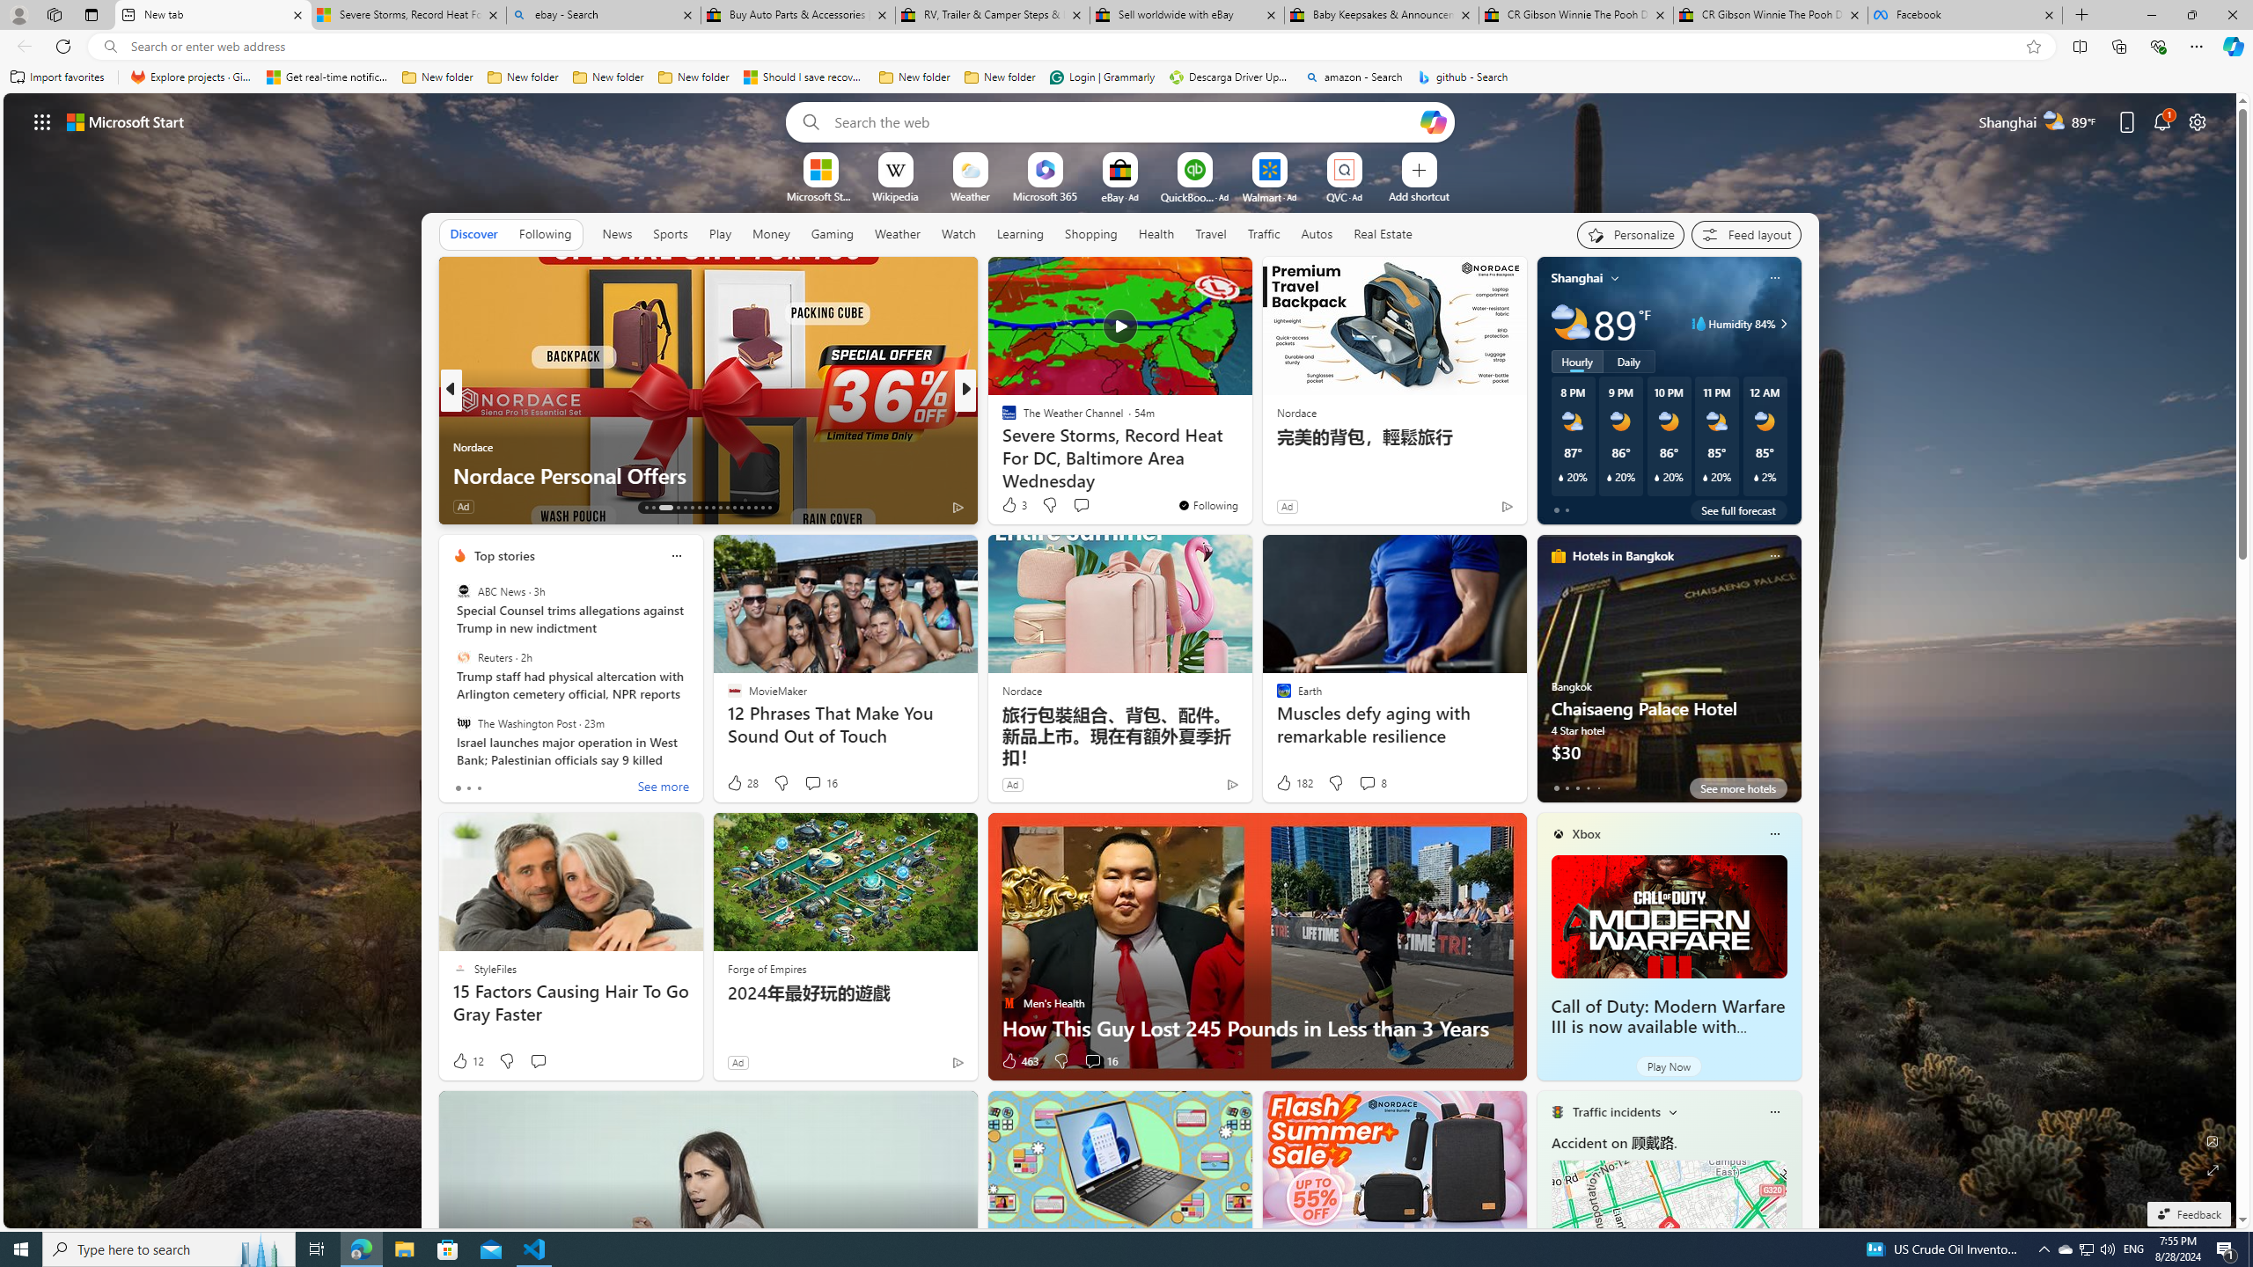 This screenshot has width=2253, height=1267. What do you see at coordinates (2213, 1170) in the screenshot?
I see `Expand background` at bounding box center [2213, 1170].